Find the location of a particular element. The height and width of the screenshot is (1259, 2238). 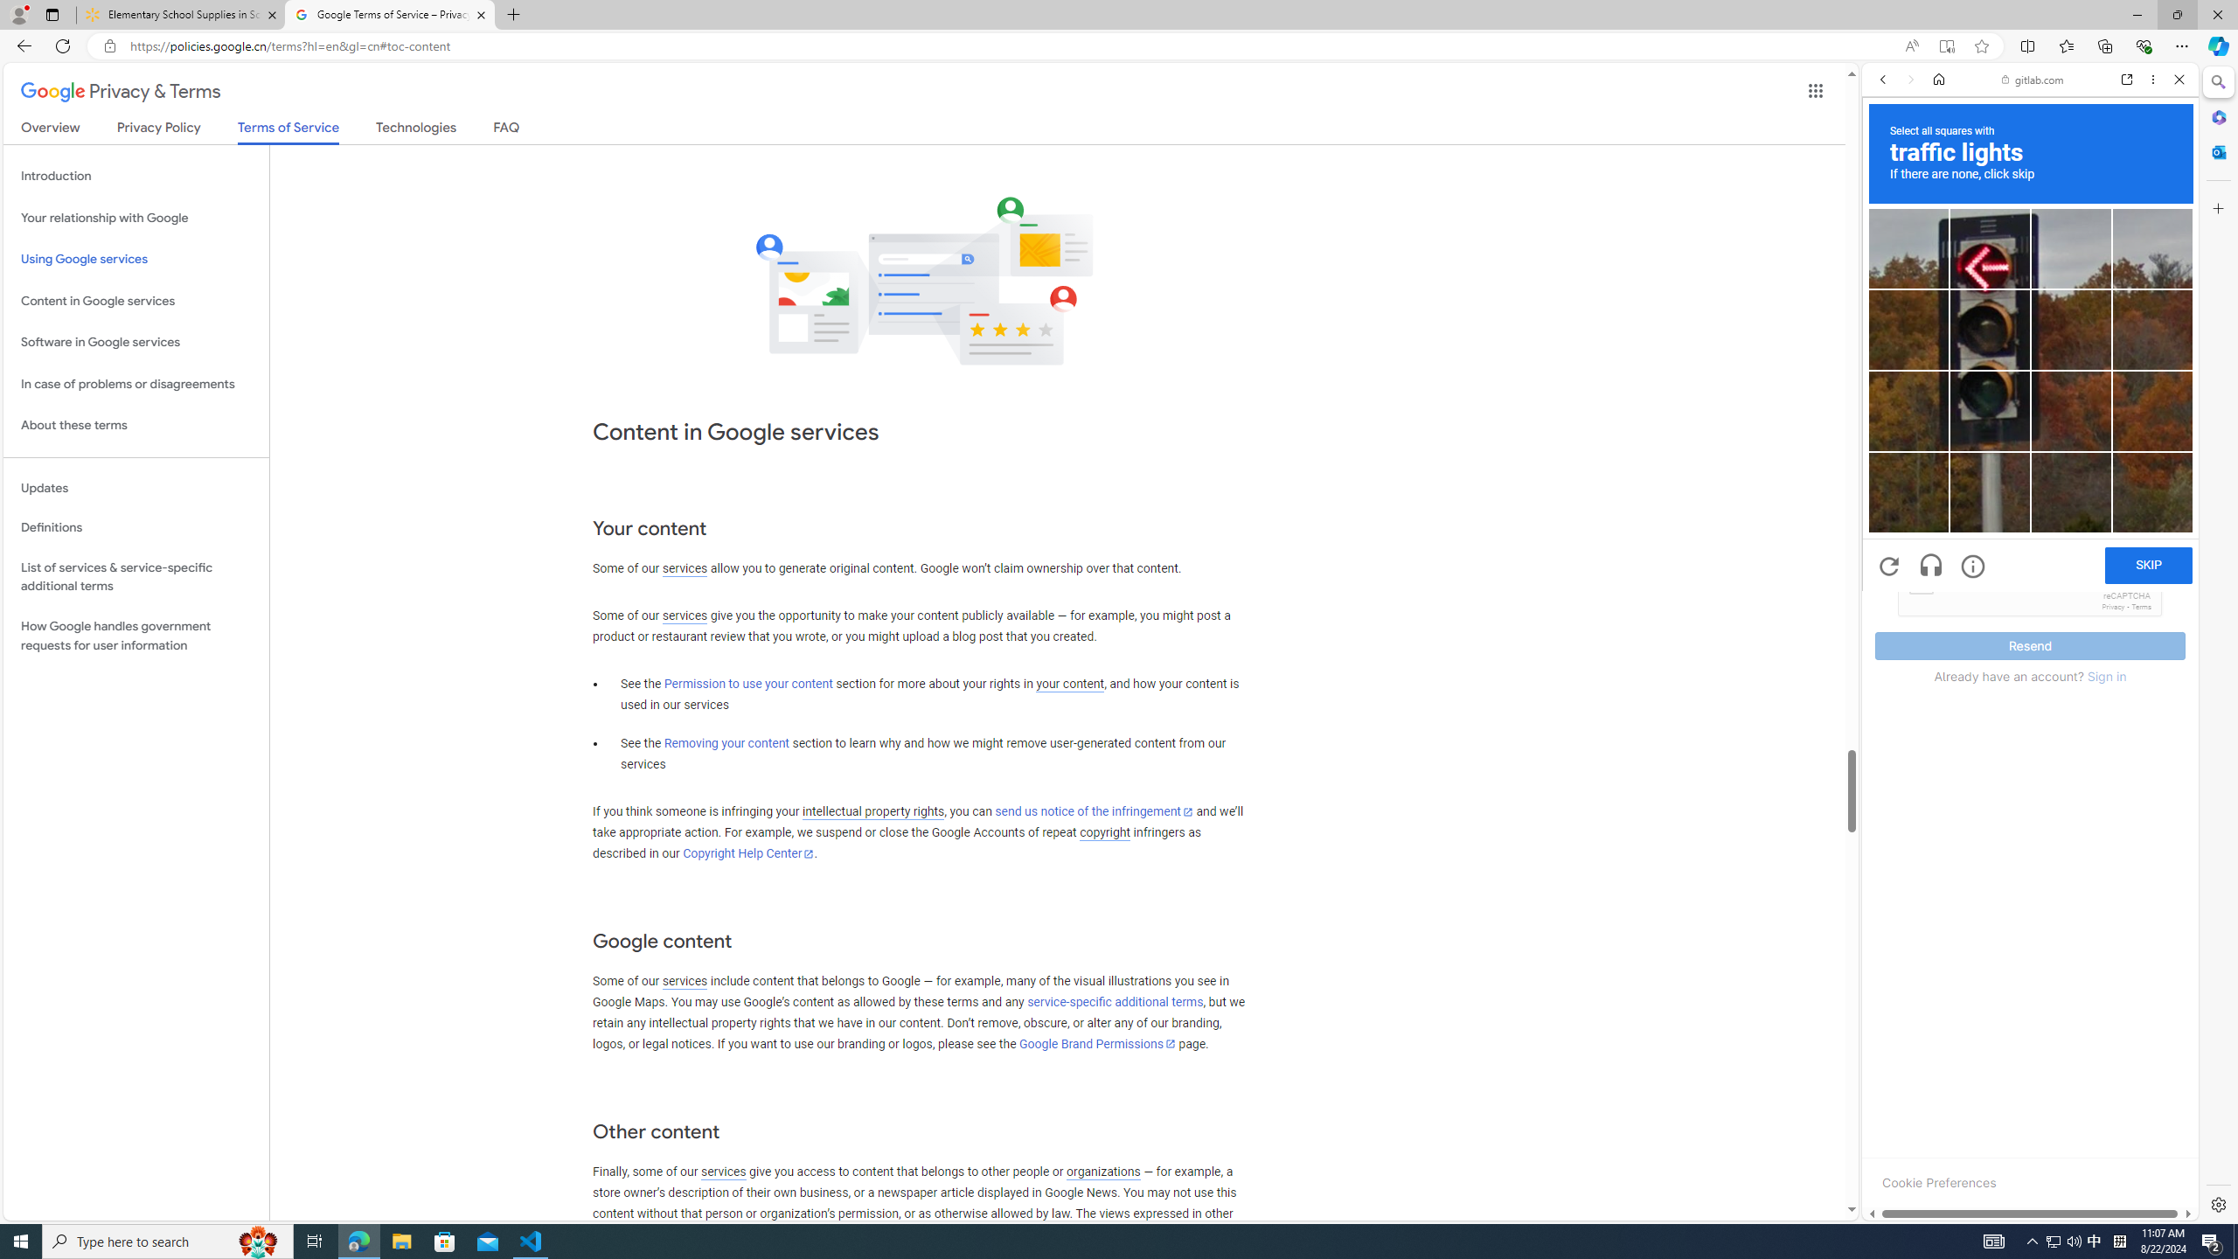

GitLab is located at coordinates (1963, 1221).